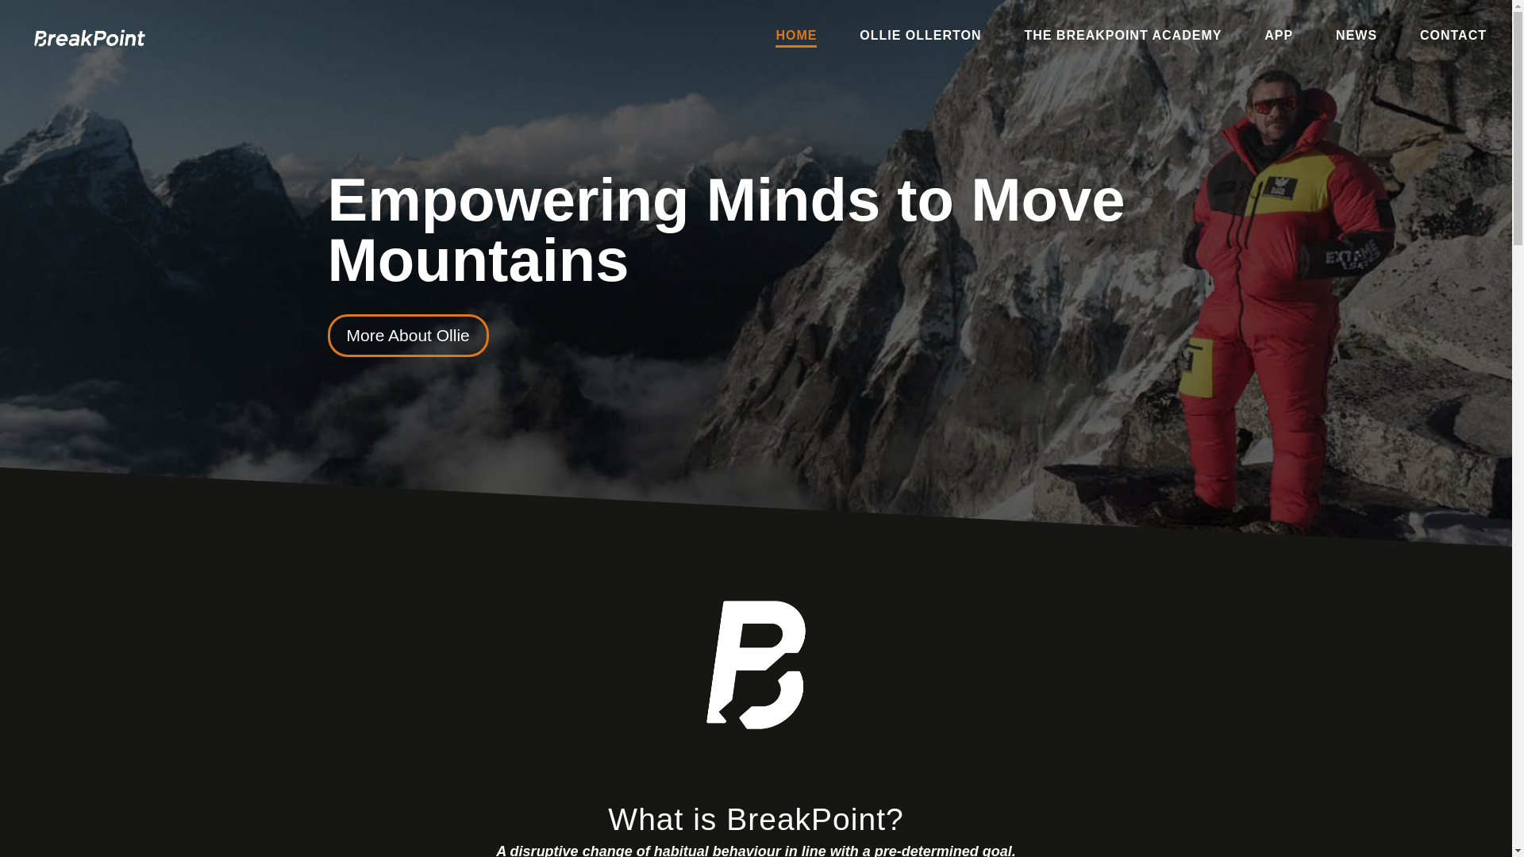  What do you see at coordinates (1357, 38) in the screenshot?
I see `NEWS` at bounding box center [1357, 38].